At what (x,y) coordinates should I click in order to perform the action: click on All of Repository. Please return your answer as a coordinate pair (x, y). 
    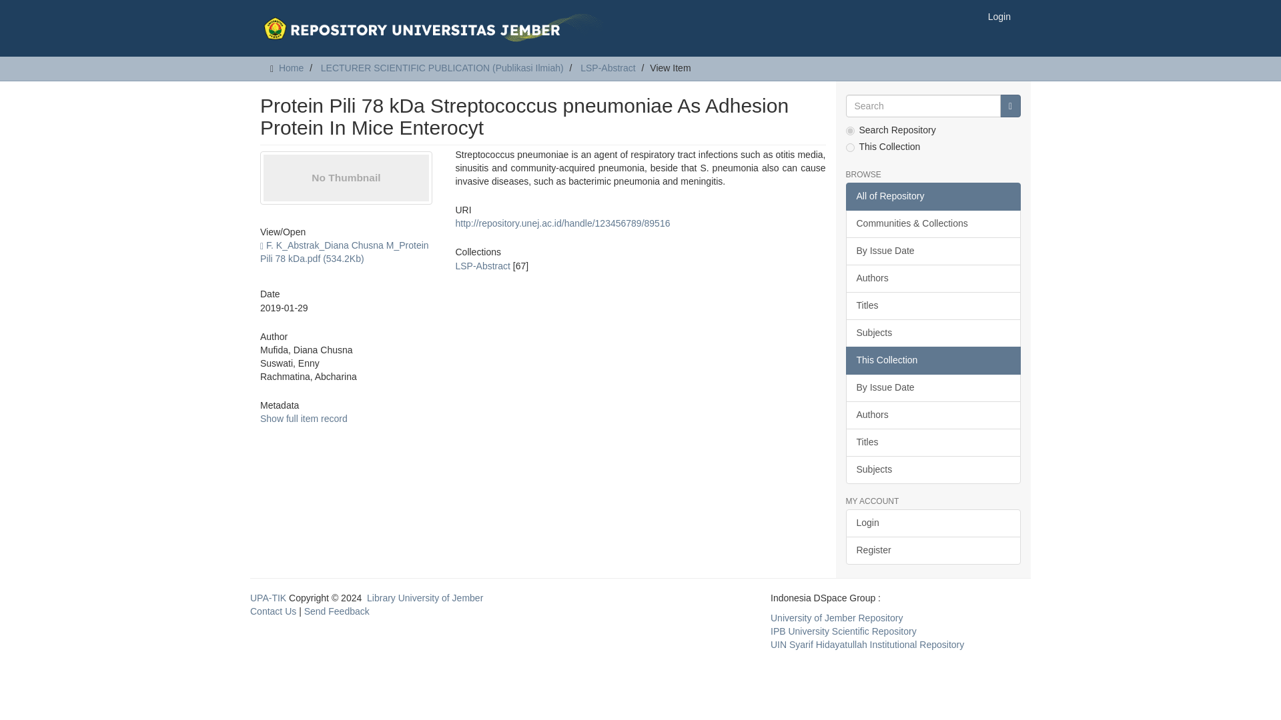
    Looking at the image, I should click on (933, 197).